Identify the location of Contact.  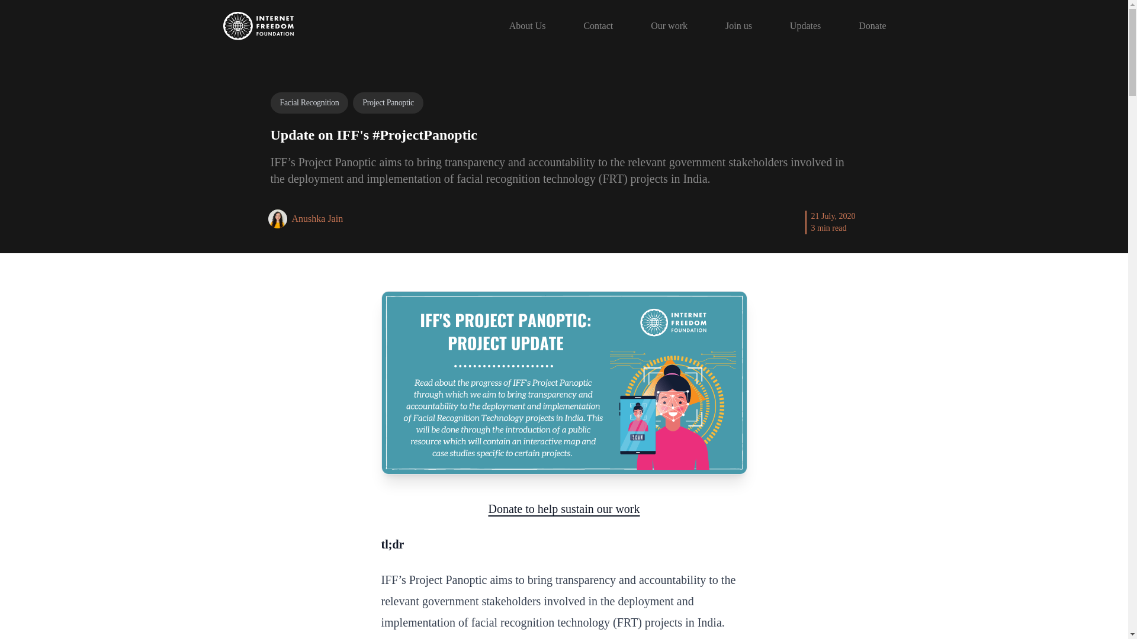
(598, 25).